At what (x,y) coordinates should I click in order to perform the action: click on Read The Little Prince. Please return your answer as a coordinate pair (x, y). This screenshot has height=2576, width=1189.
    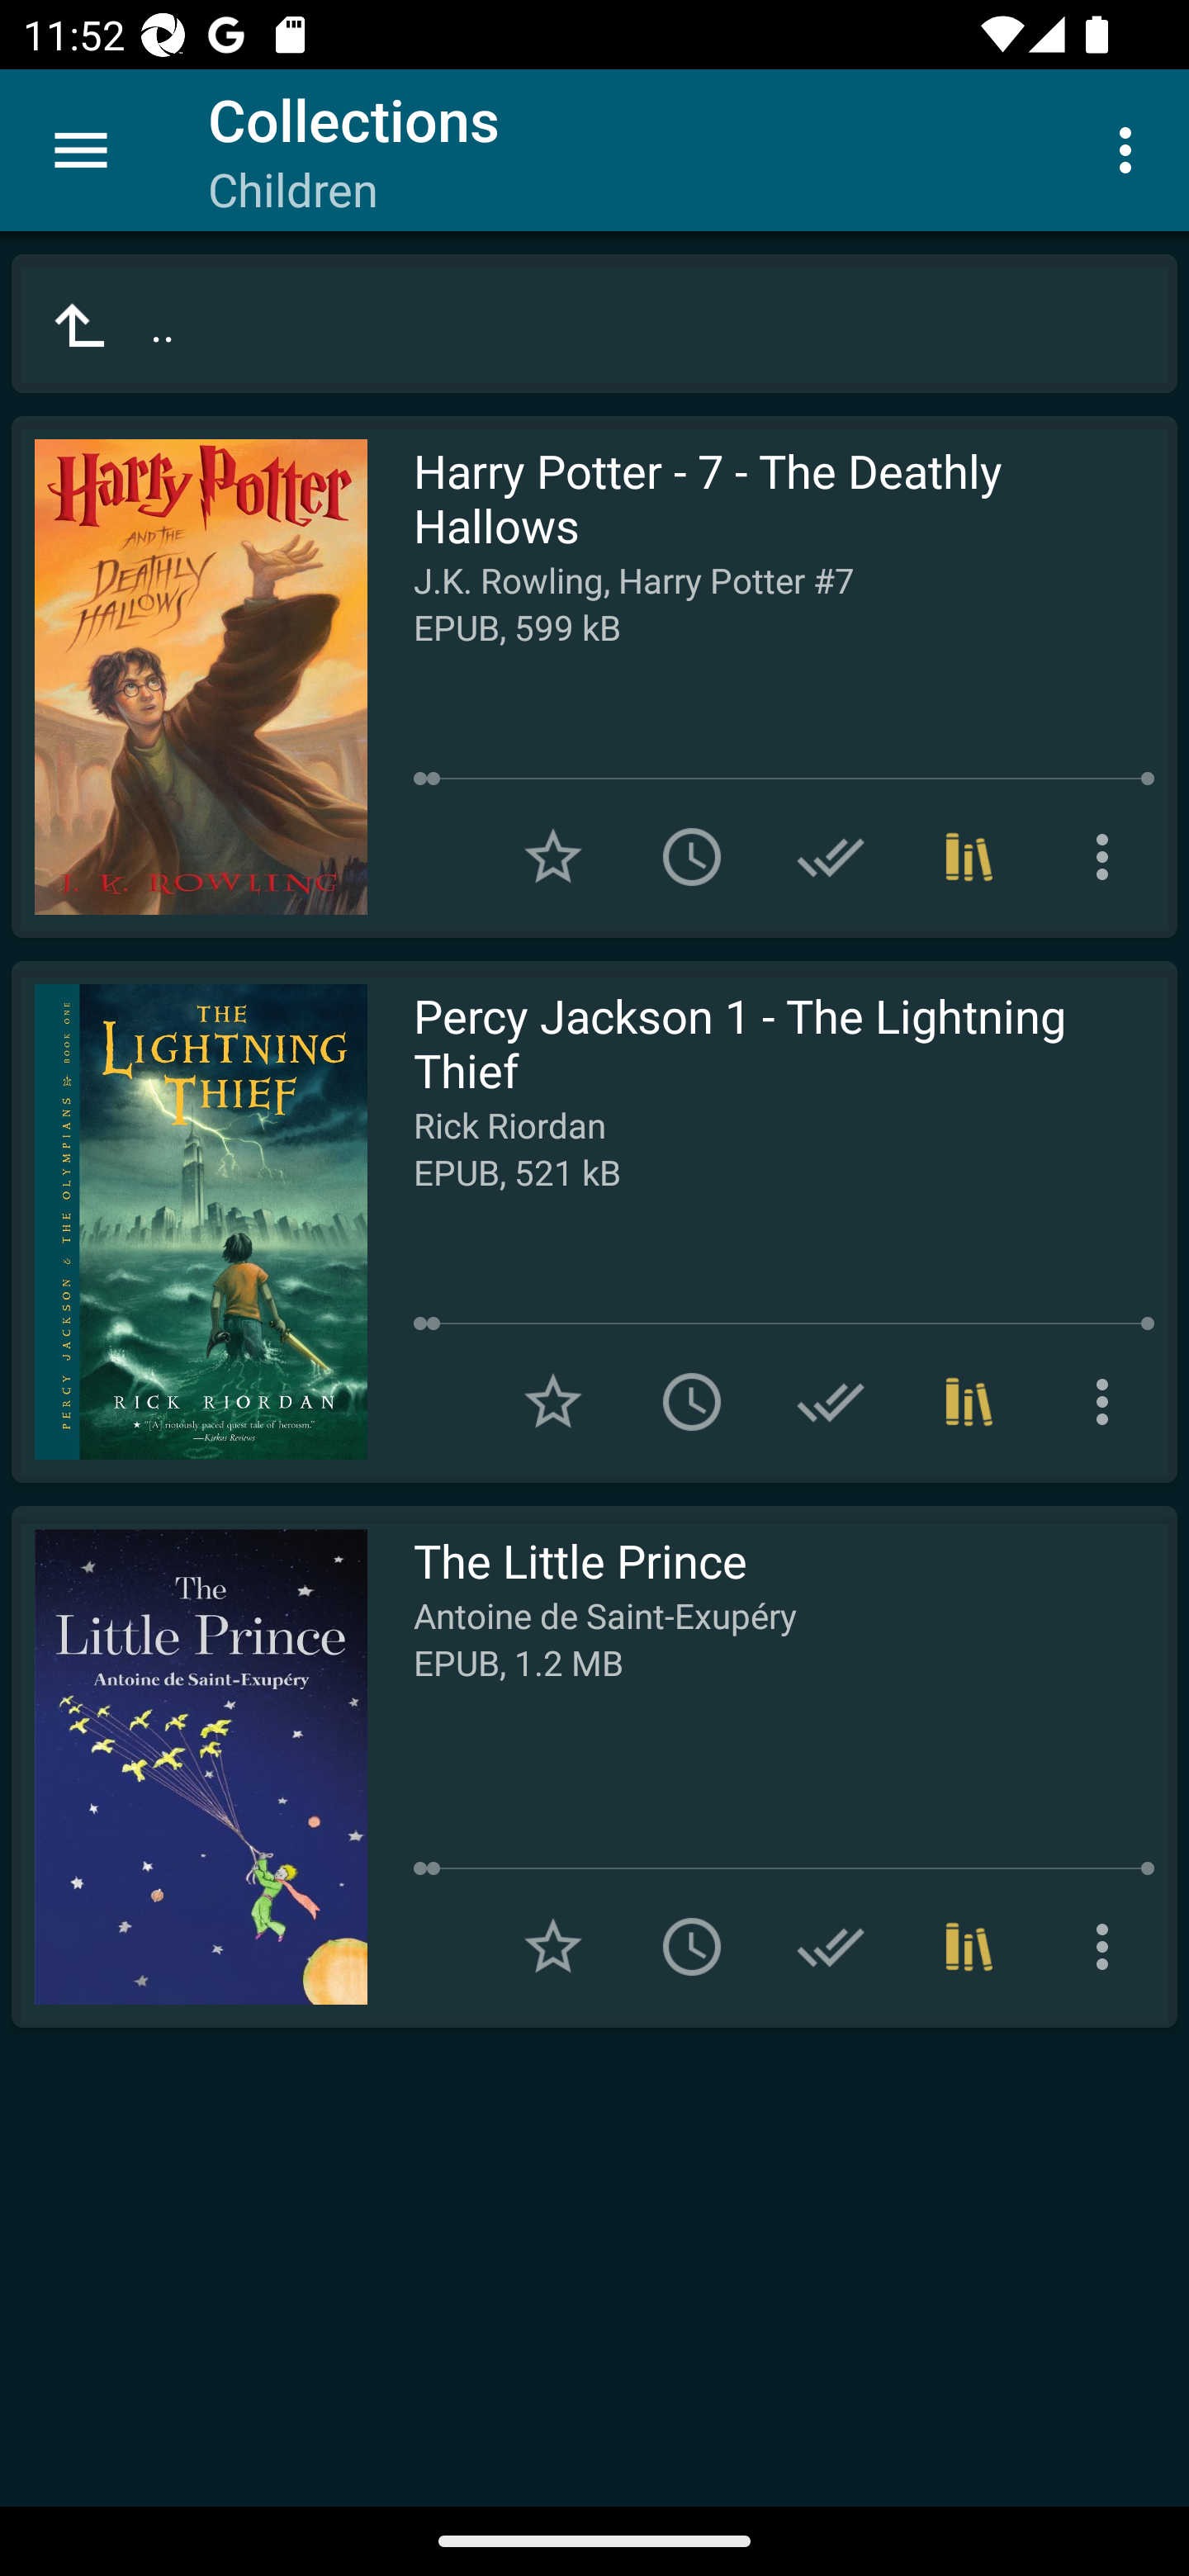
    Looking at the image, I should click on (189, 1767).